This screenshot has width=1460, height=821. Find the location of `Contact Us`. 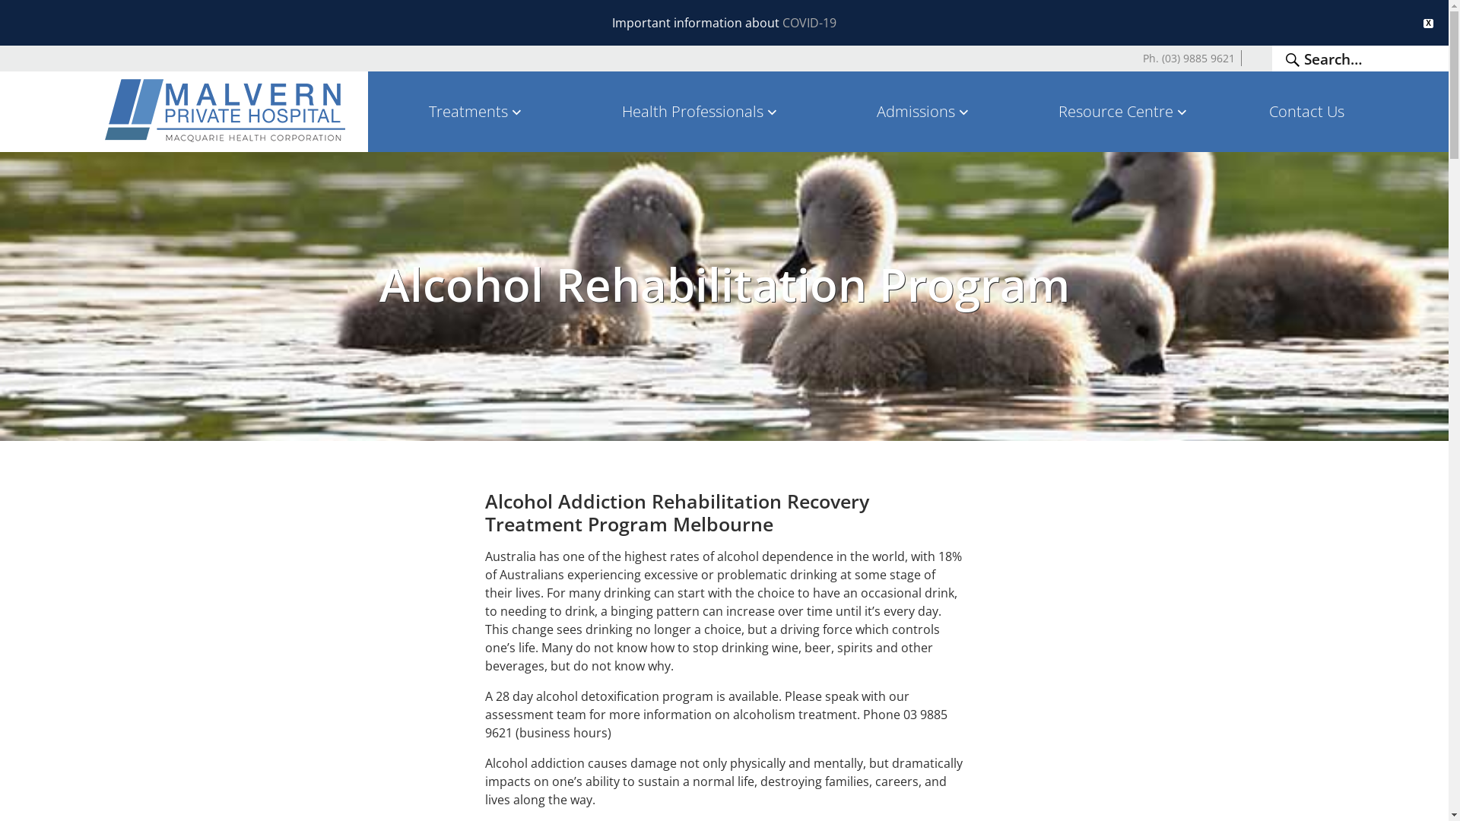

Contact Us is located at coordinates (1306, 112).